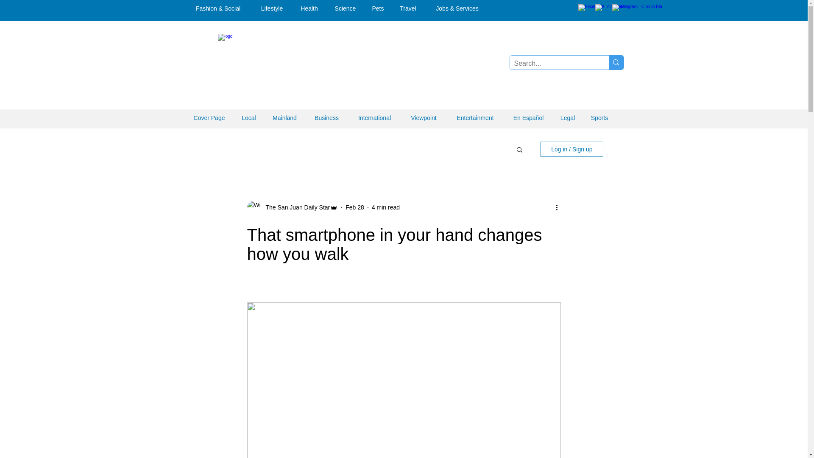  What do you see at coordinates (374, 118) in the screenshot?
I see `International` at bounding box center [374, 118].